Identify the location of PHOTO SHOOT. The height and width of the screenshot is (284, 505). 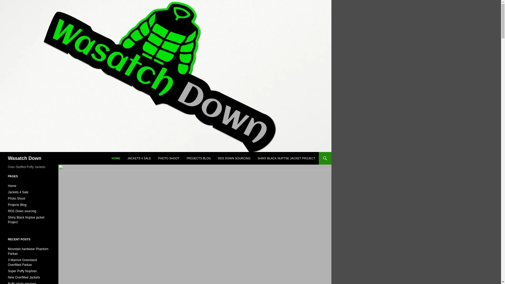
(169, 158).